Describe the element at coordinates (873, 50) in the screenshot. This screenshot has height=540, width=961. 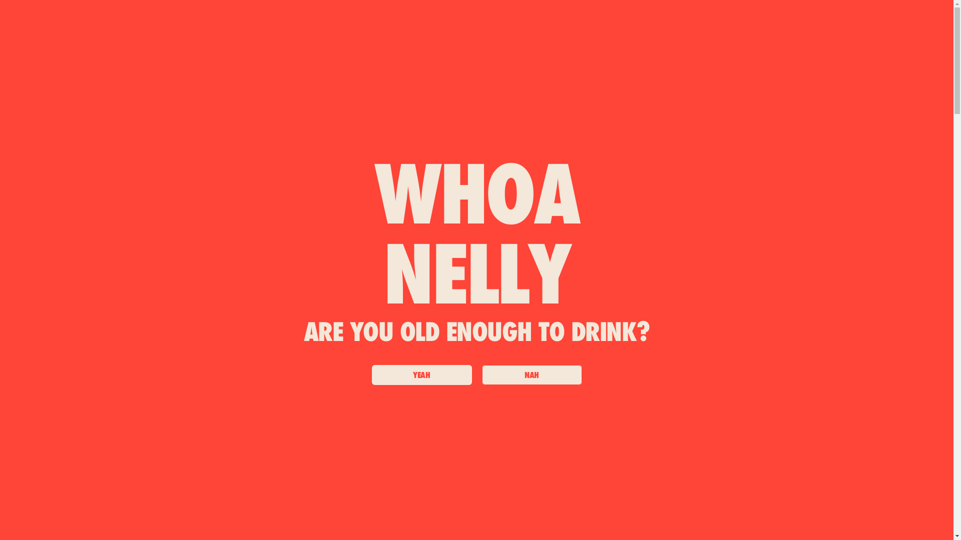
I see `Log in` at that location.